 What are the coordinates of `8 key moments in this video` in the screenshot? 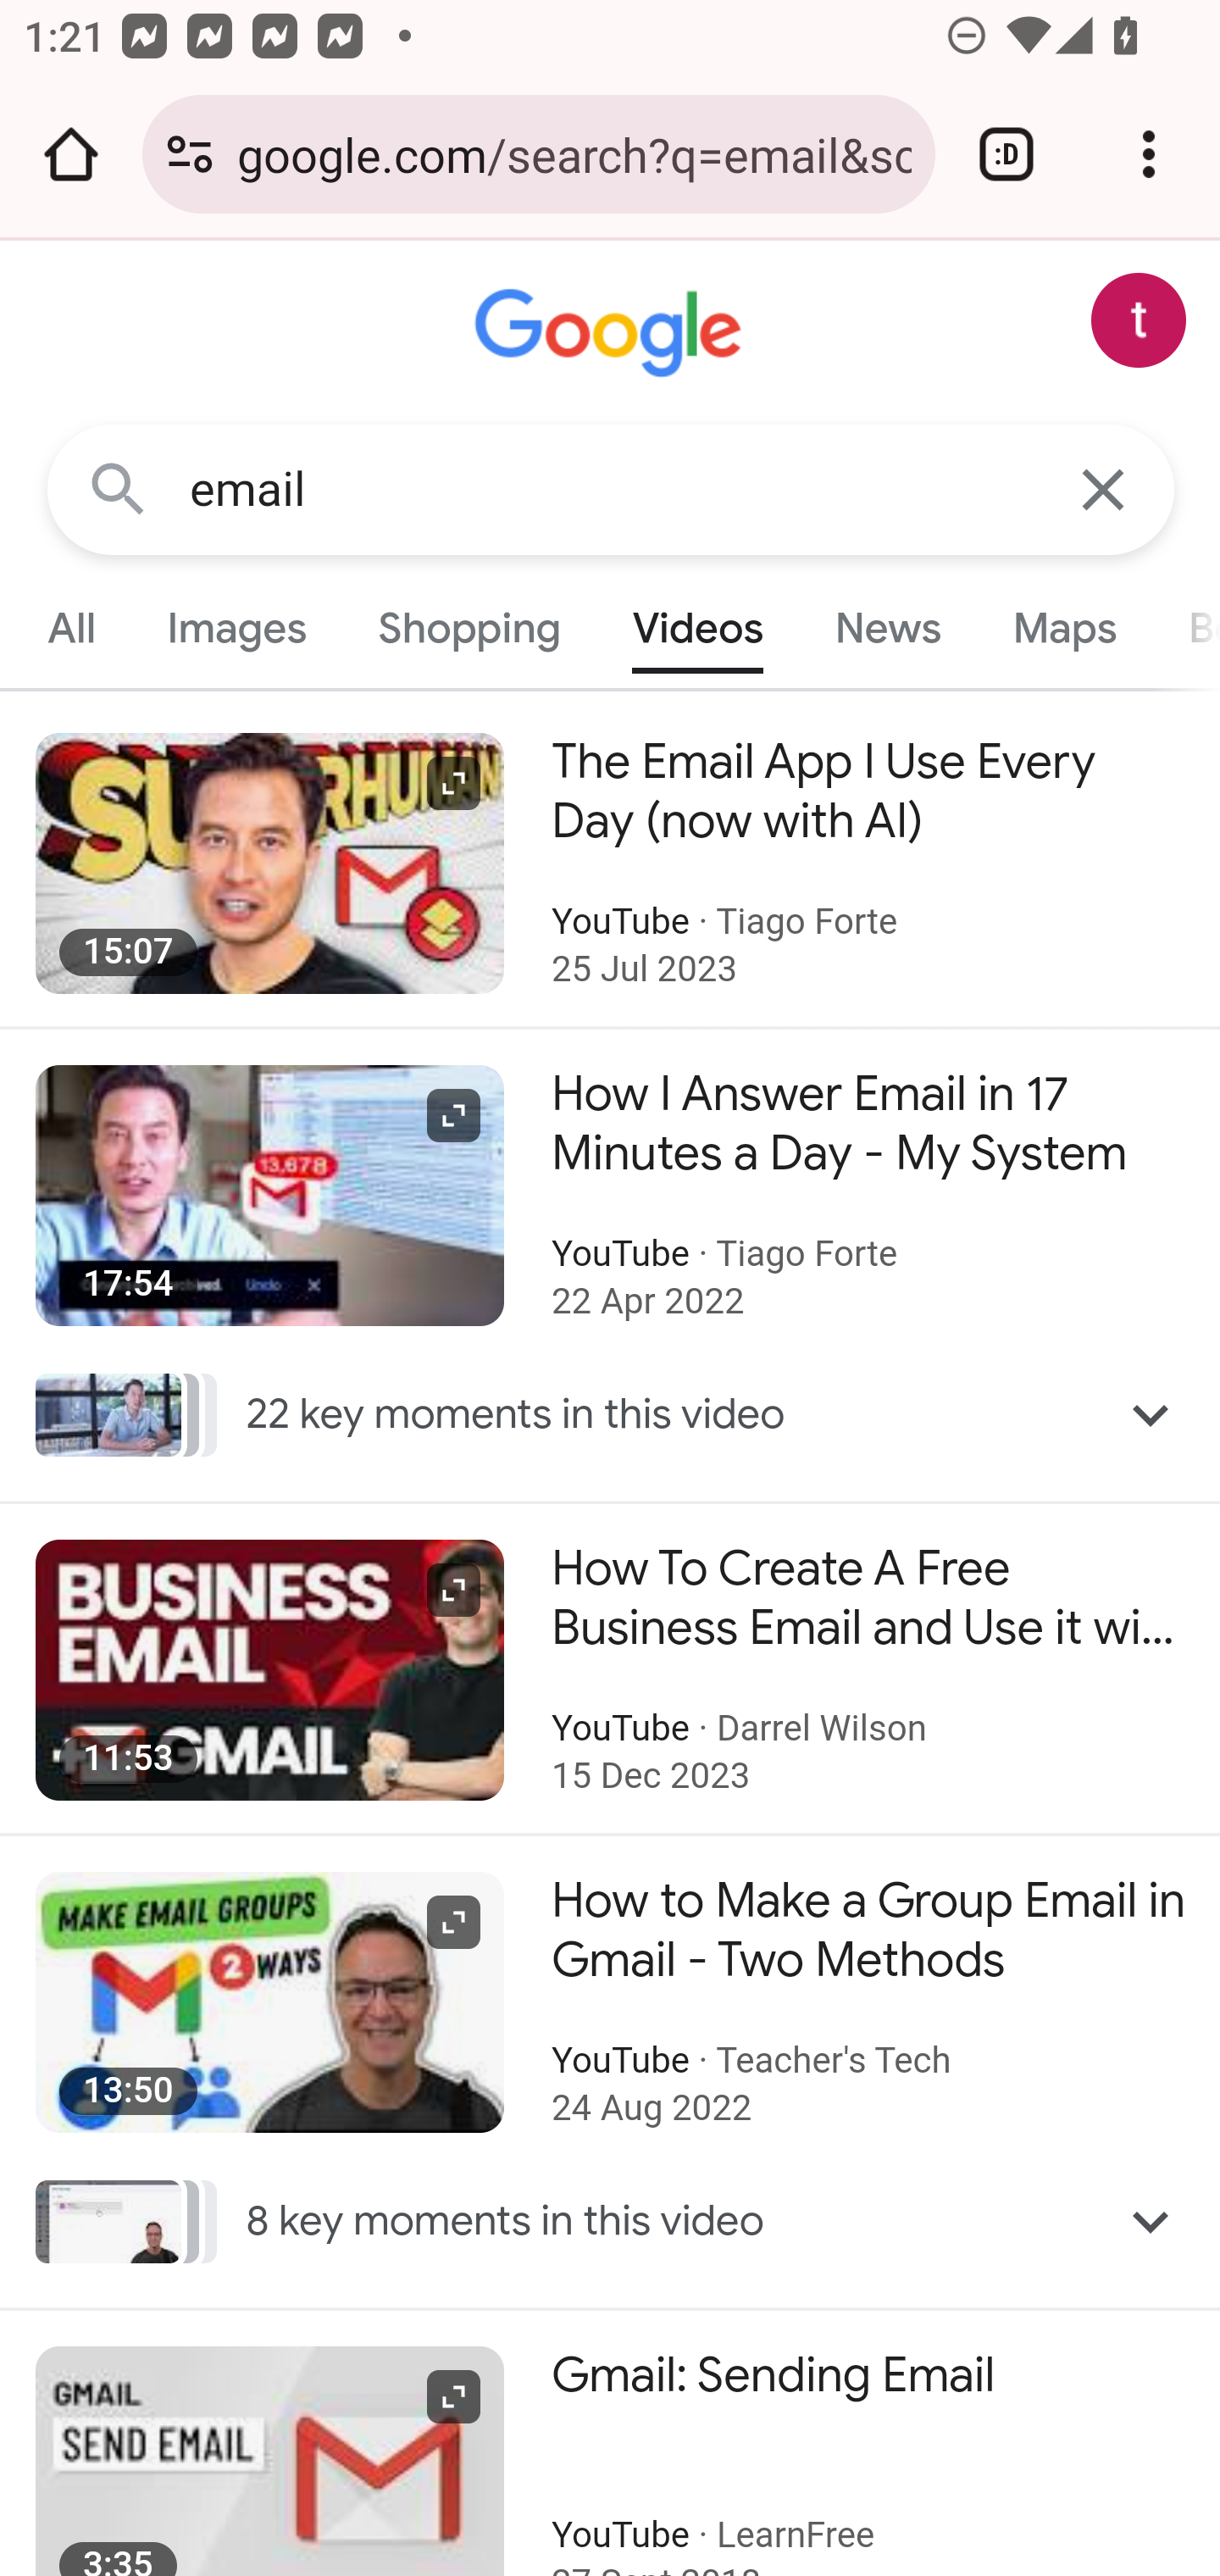 It's located at (612, 2222).